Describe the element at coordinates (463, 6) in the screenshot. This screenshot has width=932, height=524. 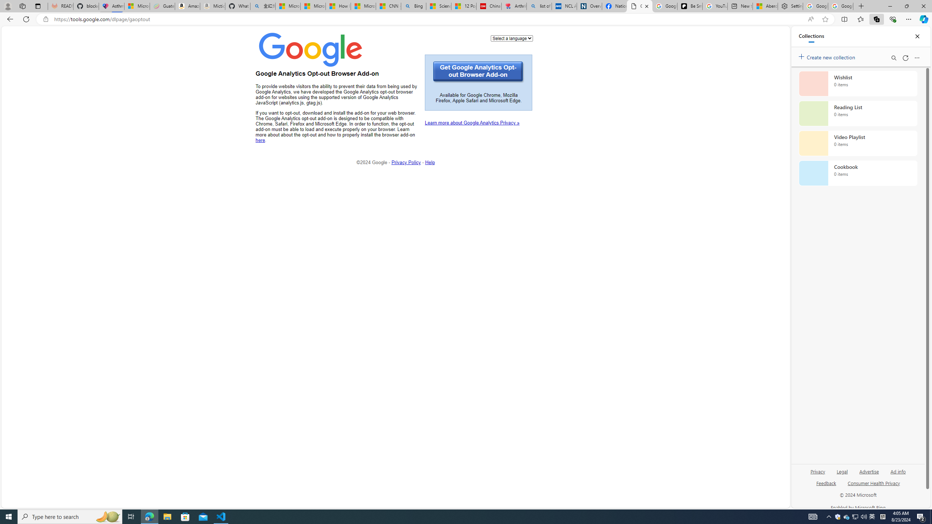
I see `12 Popular Science Lies that Must be Corrected` at that location.